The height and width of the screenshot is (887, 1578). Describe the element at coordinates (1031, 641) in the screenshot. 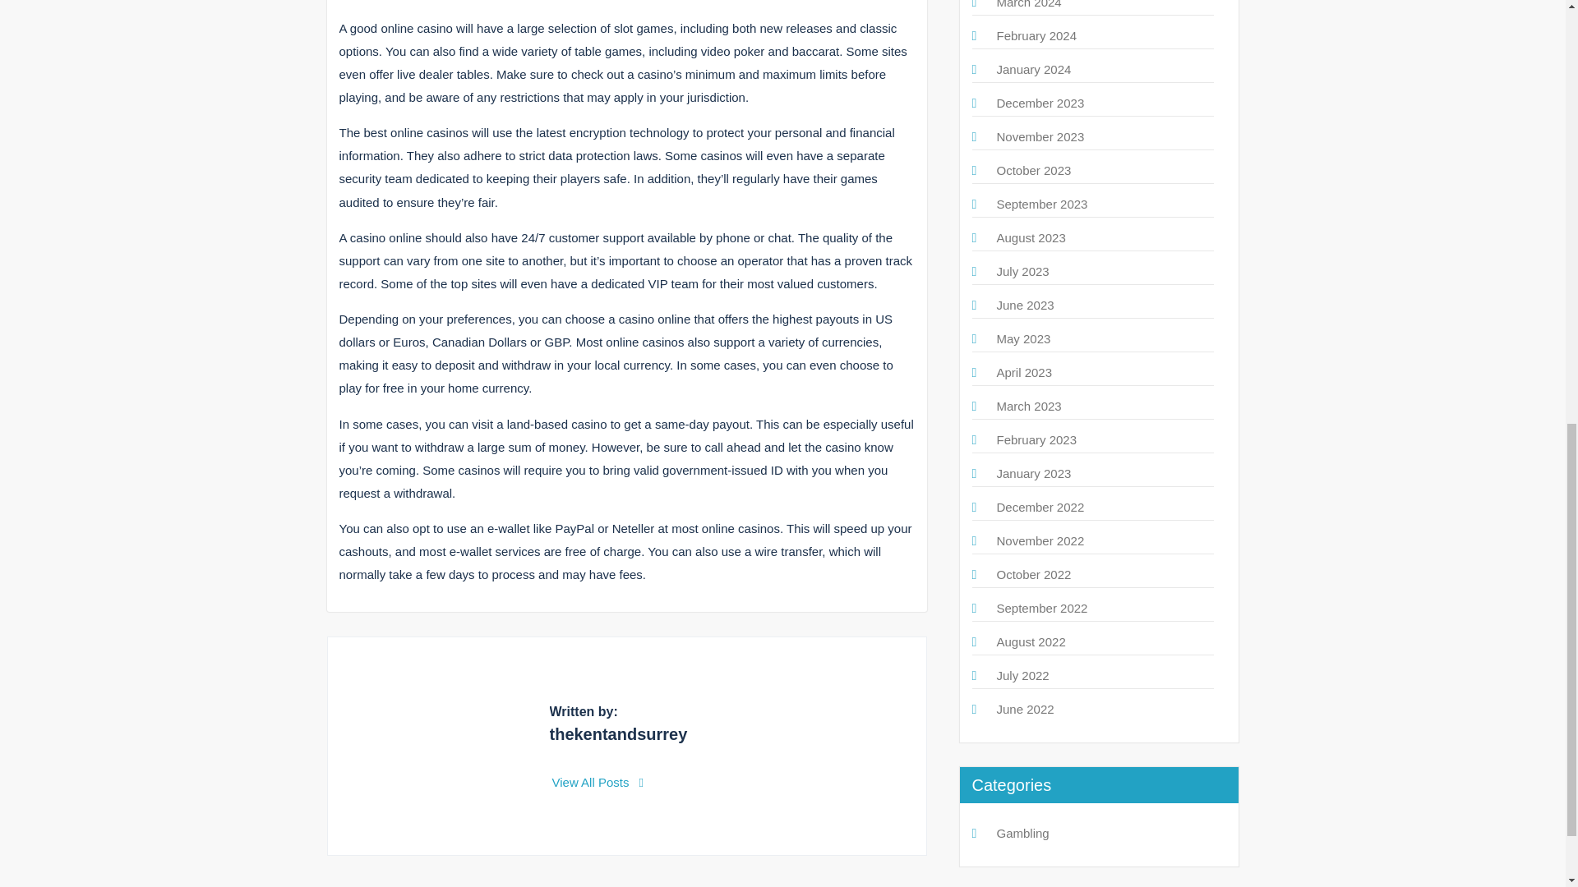

I see `August 2022` at that location.